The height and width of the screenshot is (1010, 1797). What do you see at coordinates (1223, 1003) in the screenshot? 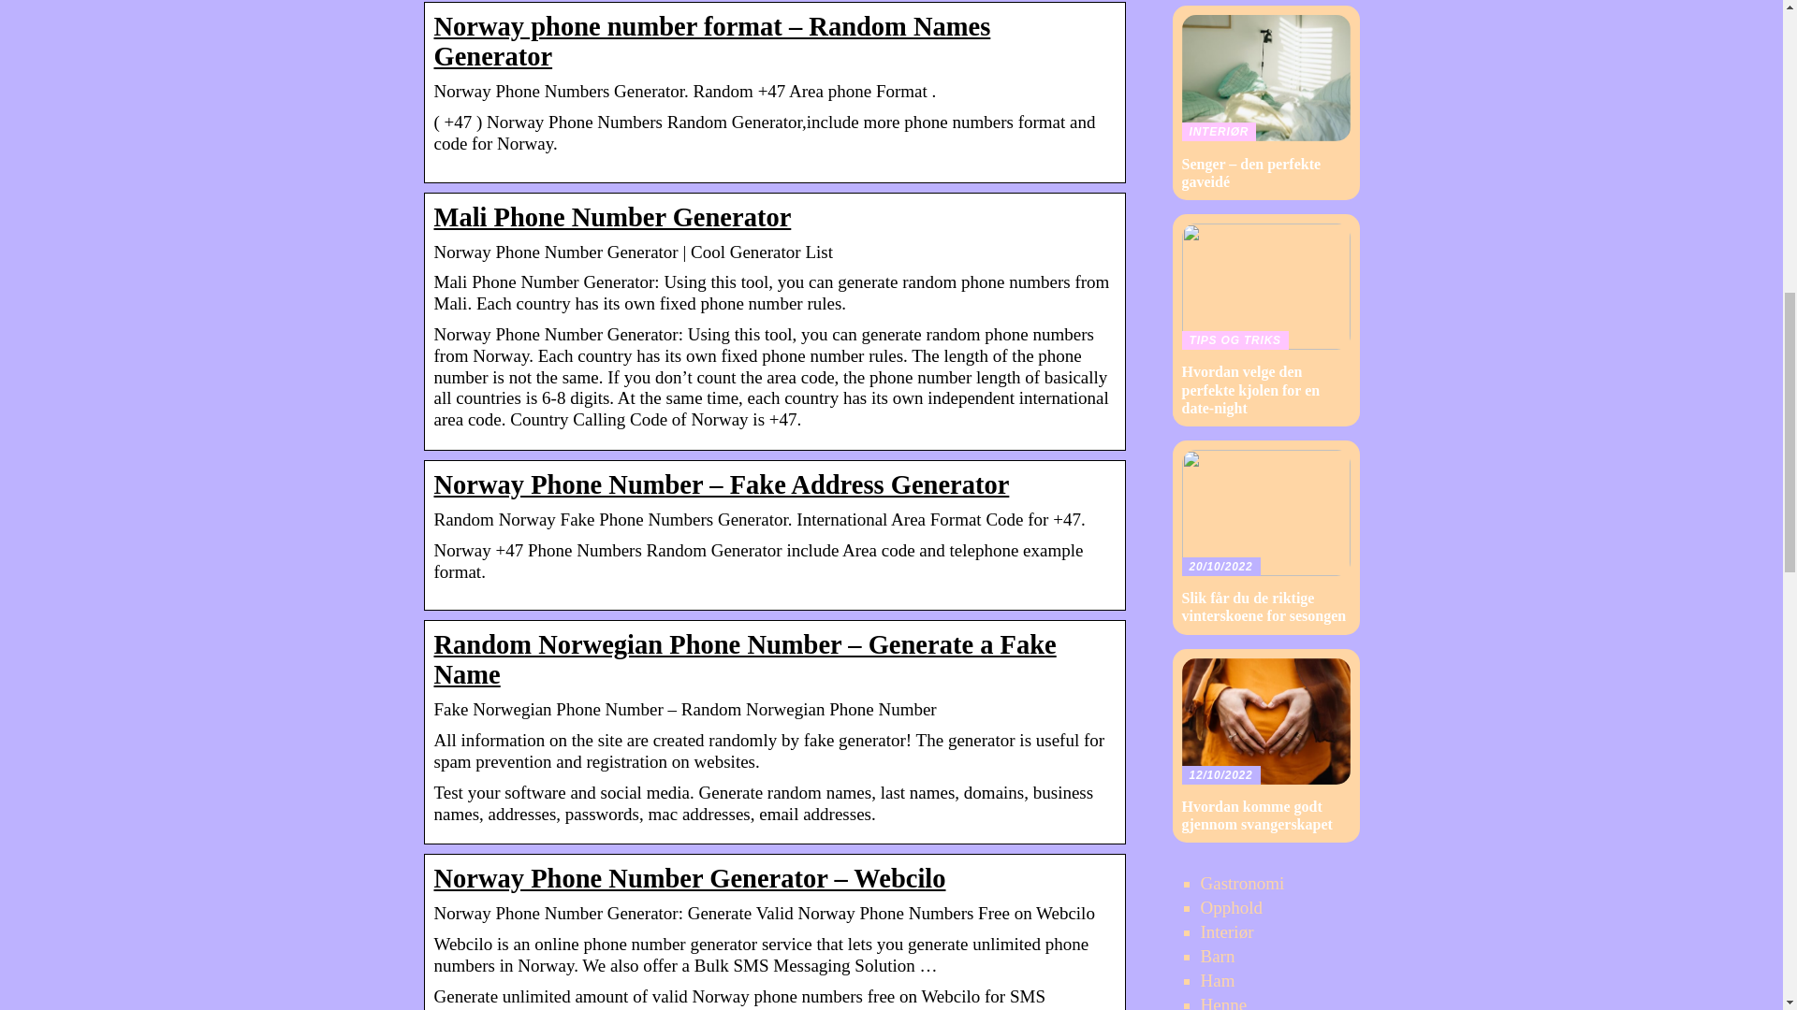
I see `Henne` at bounding box center [1223, 1003].